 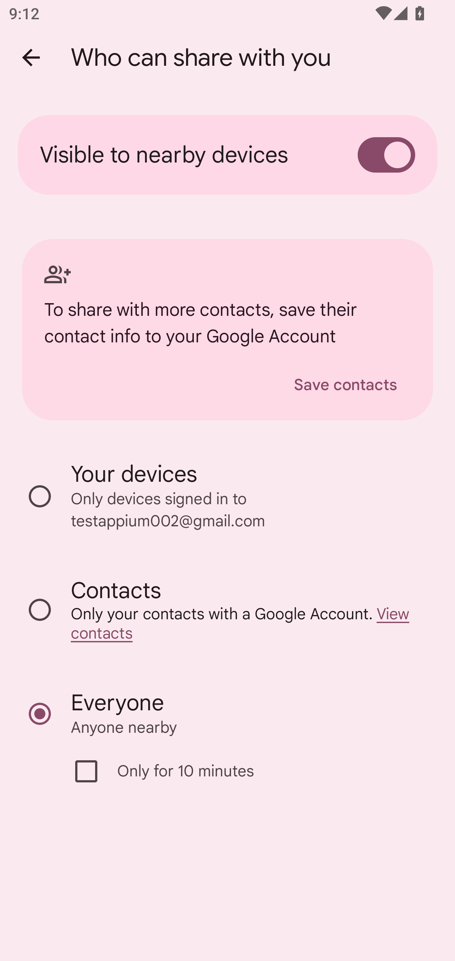 What do you see at coordinates (234, 771) in the screenshot?
I see `Only for 10 minutes` at bounding box center [234, 771].